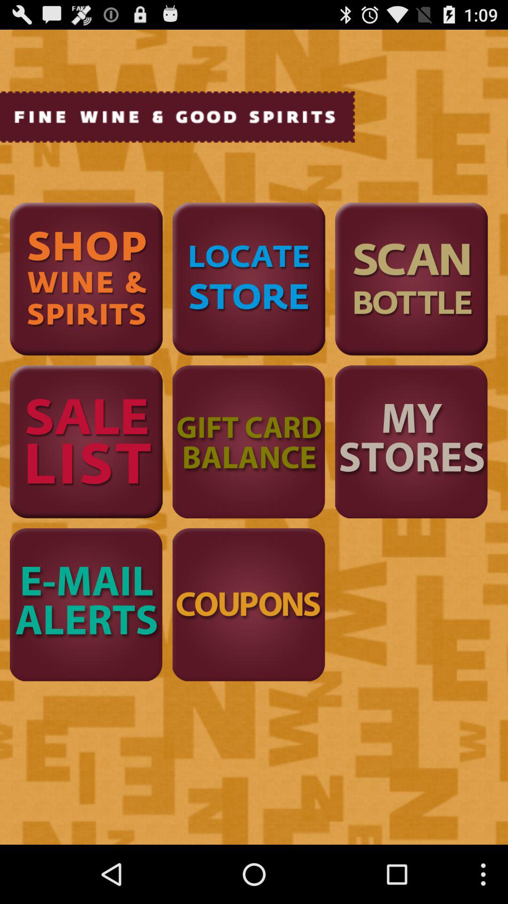 Image resolution: width=508 pixels, height=904 pixels. Describe the element at coordinates (86, 442) in the screenshot. I see `select image` at that location.